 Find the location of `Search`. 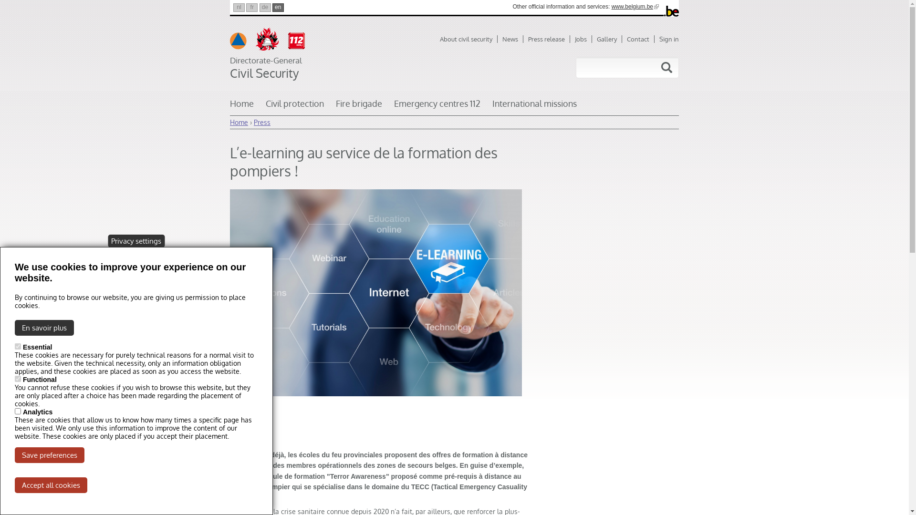

Search is located at coordinates (666, 68).